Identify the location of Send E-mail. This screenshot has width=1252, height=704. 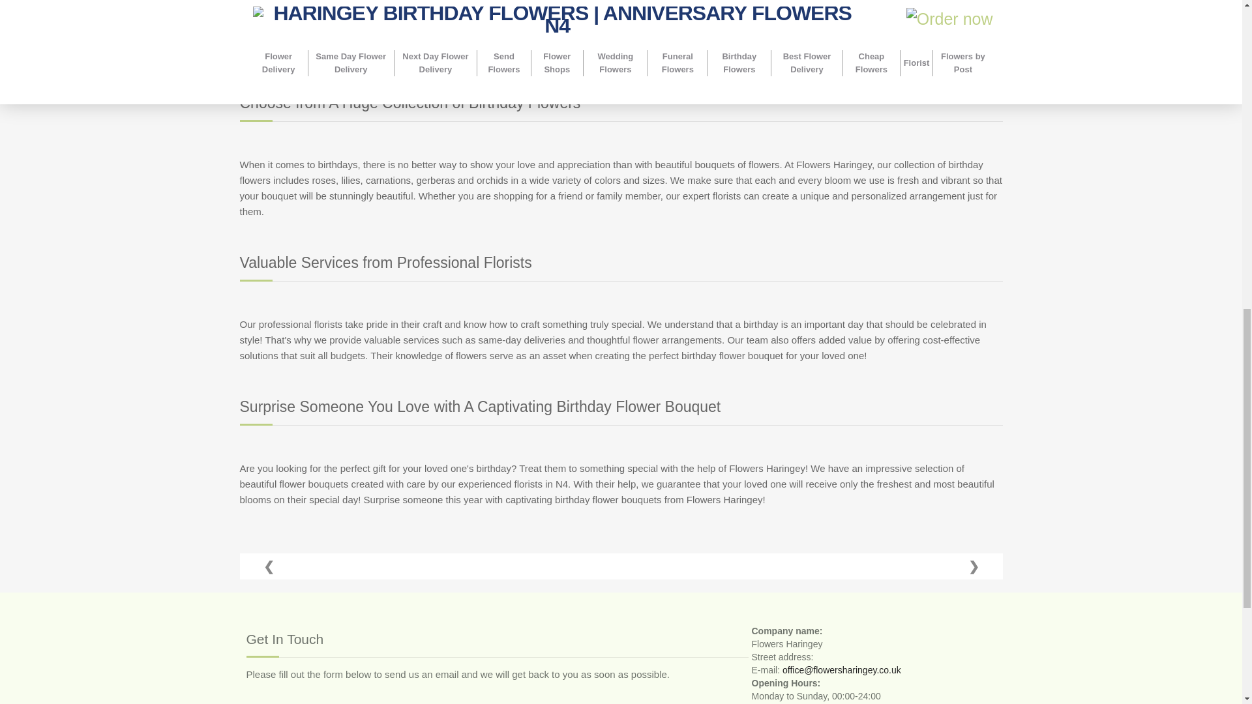
(842, 669).